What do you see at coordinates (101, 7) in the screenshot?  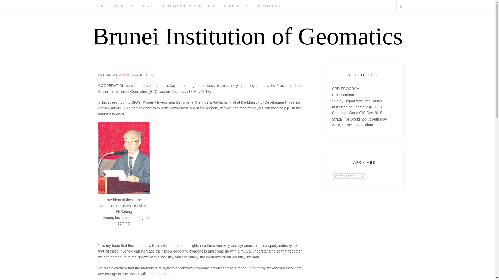 I see `HOME` at bounding box center [101, 7].